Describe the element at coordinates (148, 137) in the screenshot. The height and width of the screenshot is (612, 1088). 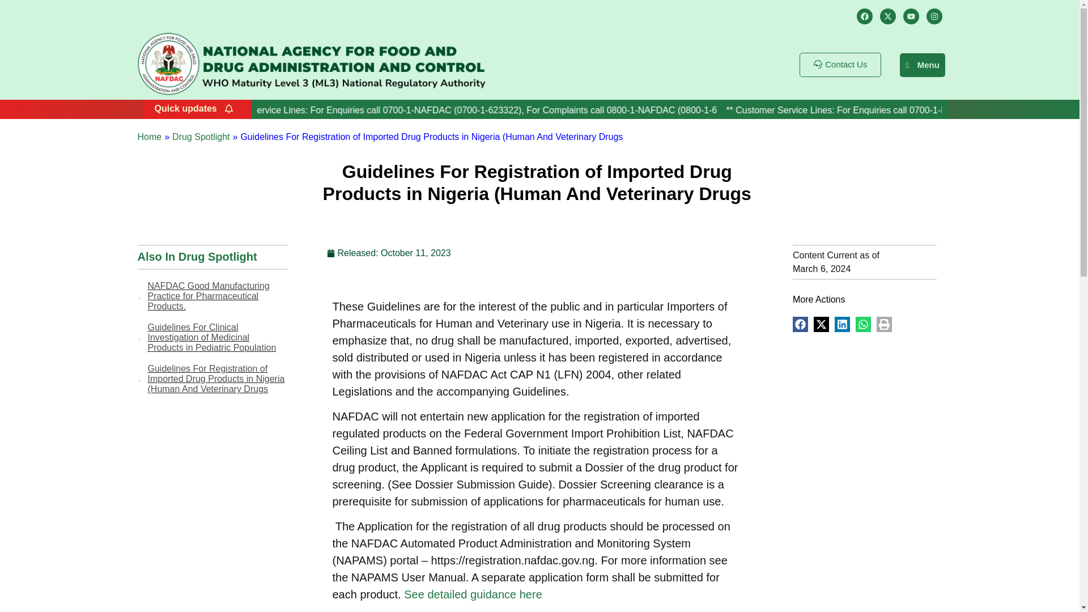
I see `Home` at that location.